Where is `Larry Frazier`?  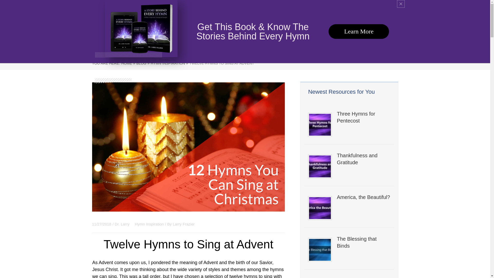
Larry Frazier is located at coordinates (184, 224).